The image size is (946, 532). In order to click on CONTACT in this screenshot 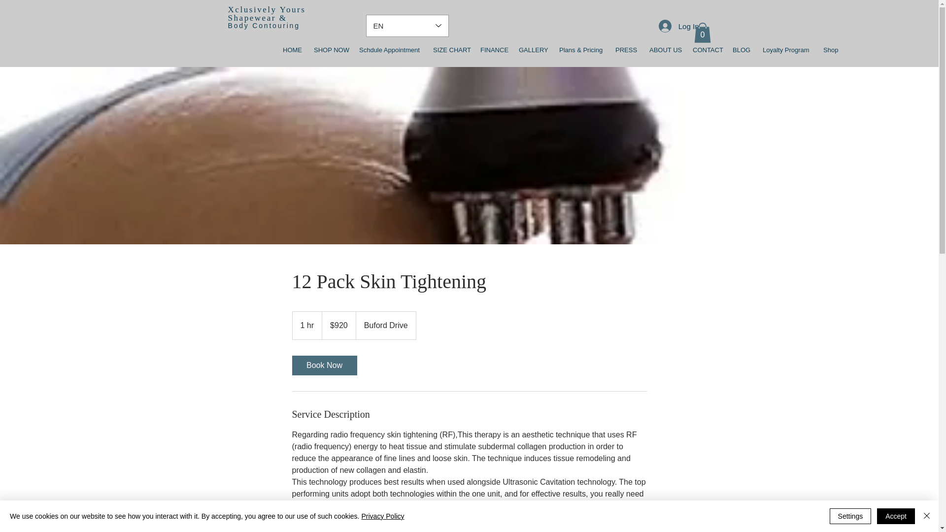, I will do `click(705, 50)`.